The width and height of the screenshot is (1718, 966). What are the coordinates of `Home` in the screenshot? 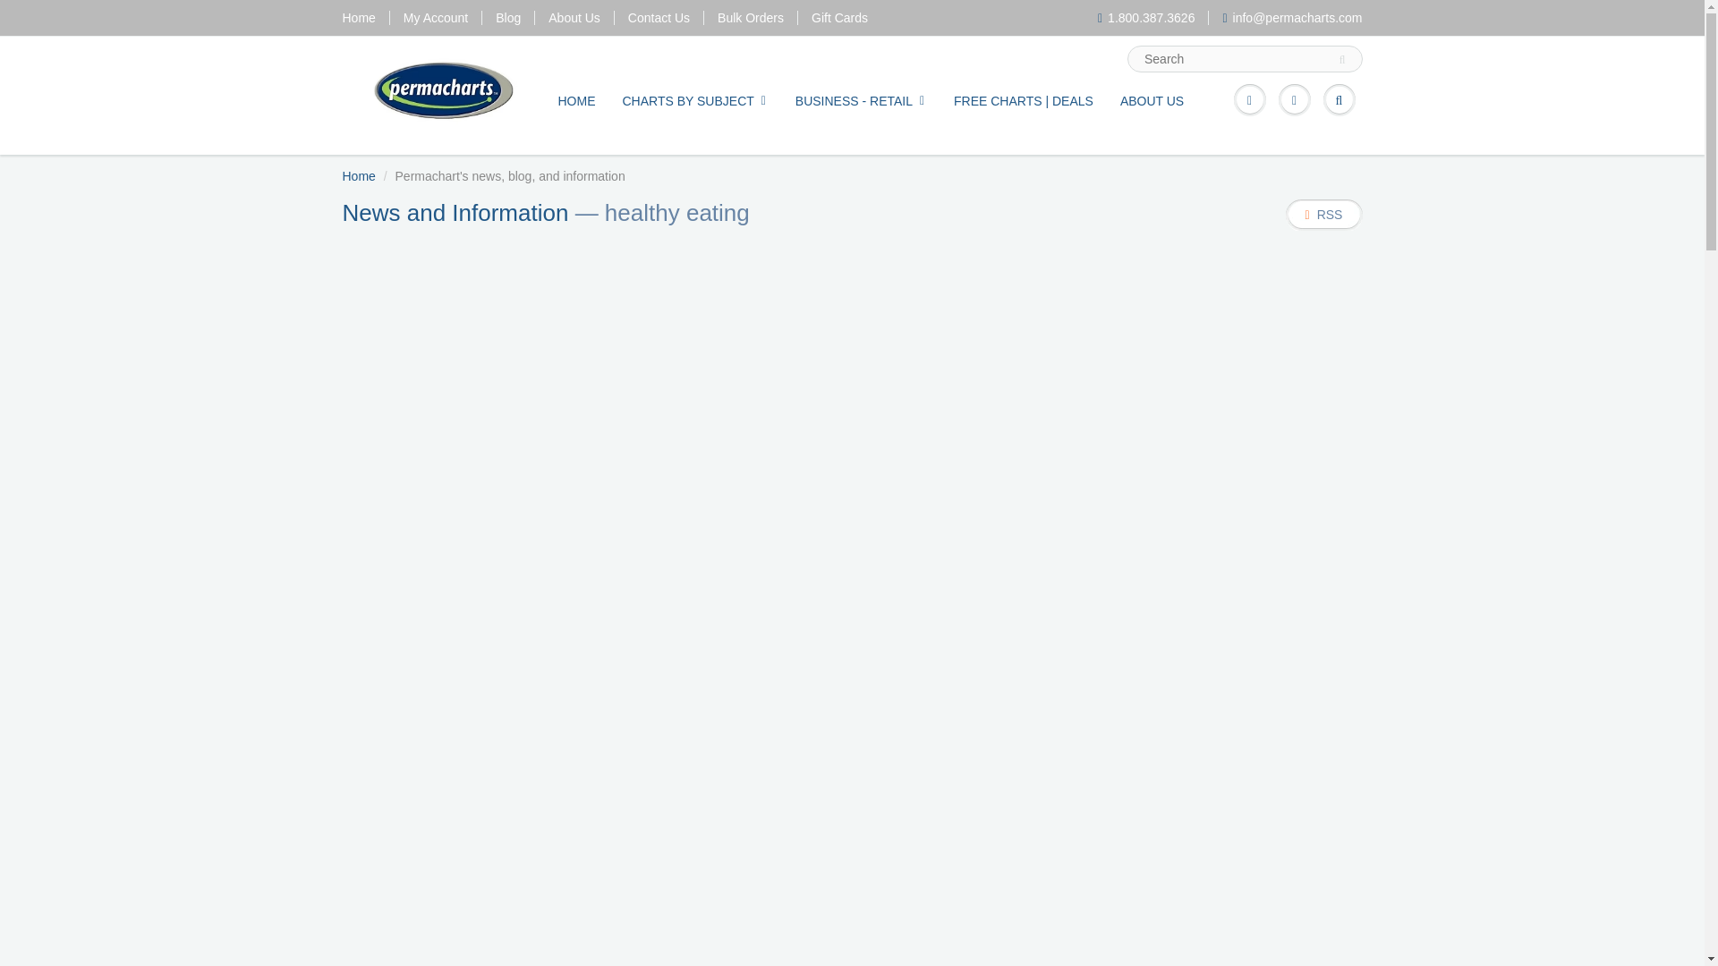 It's located at (358, 176).